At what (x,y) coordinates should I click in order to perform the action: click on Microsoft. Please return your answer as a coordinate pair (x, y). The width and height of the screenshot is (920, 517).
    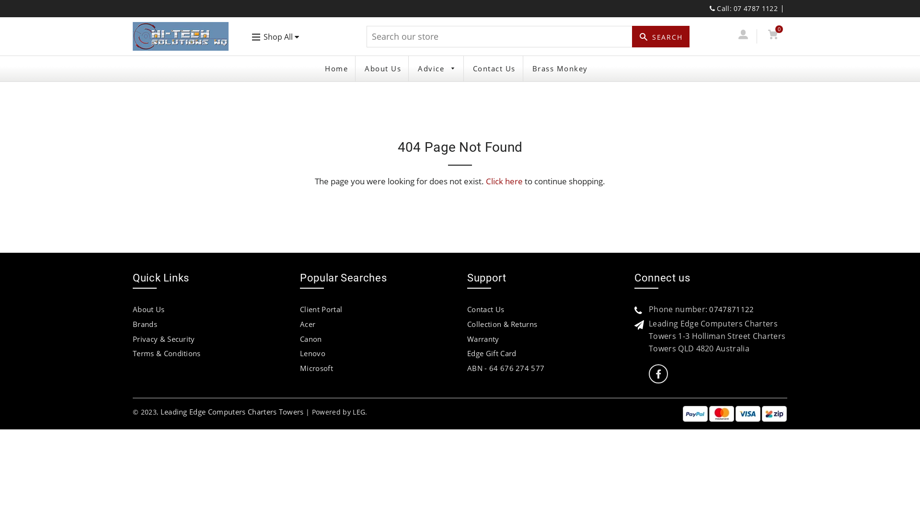
    Looking at the image, I should click on (316, 368).